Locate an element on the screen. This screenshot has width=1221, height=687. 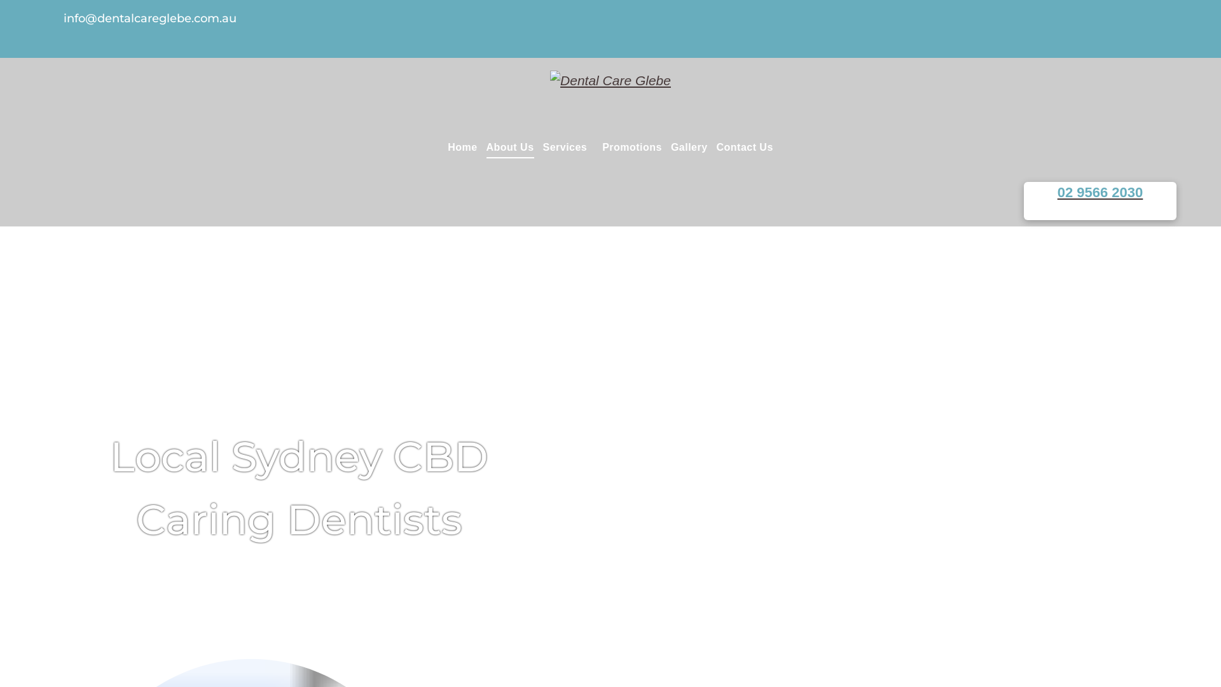
Gallery is located at coordinates (689, 147).